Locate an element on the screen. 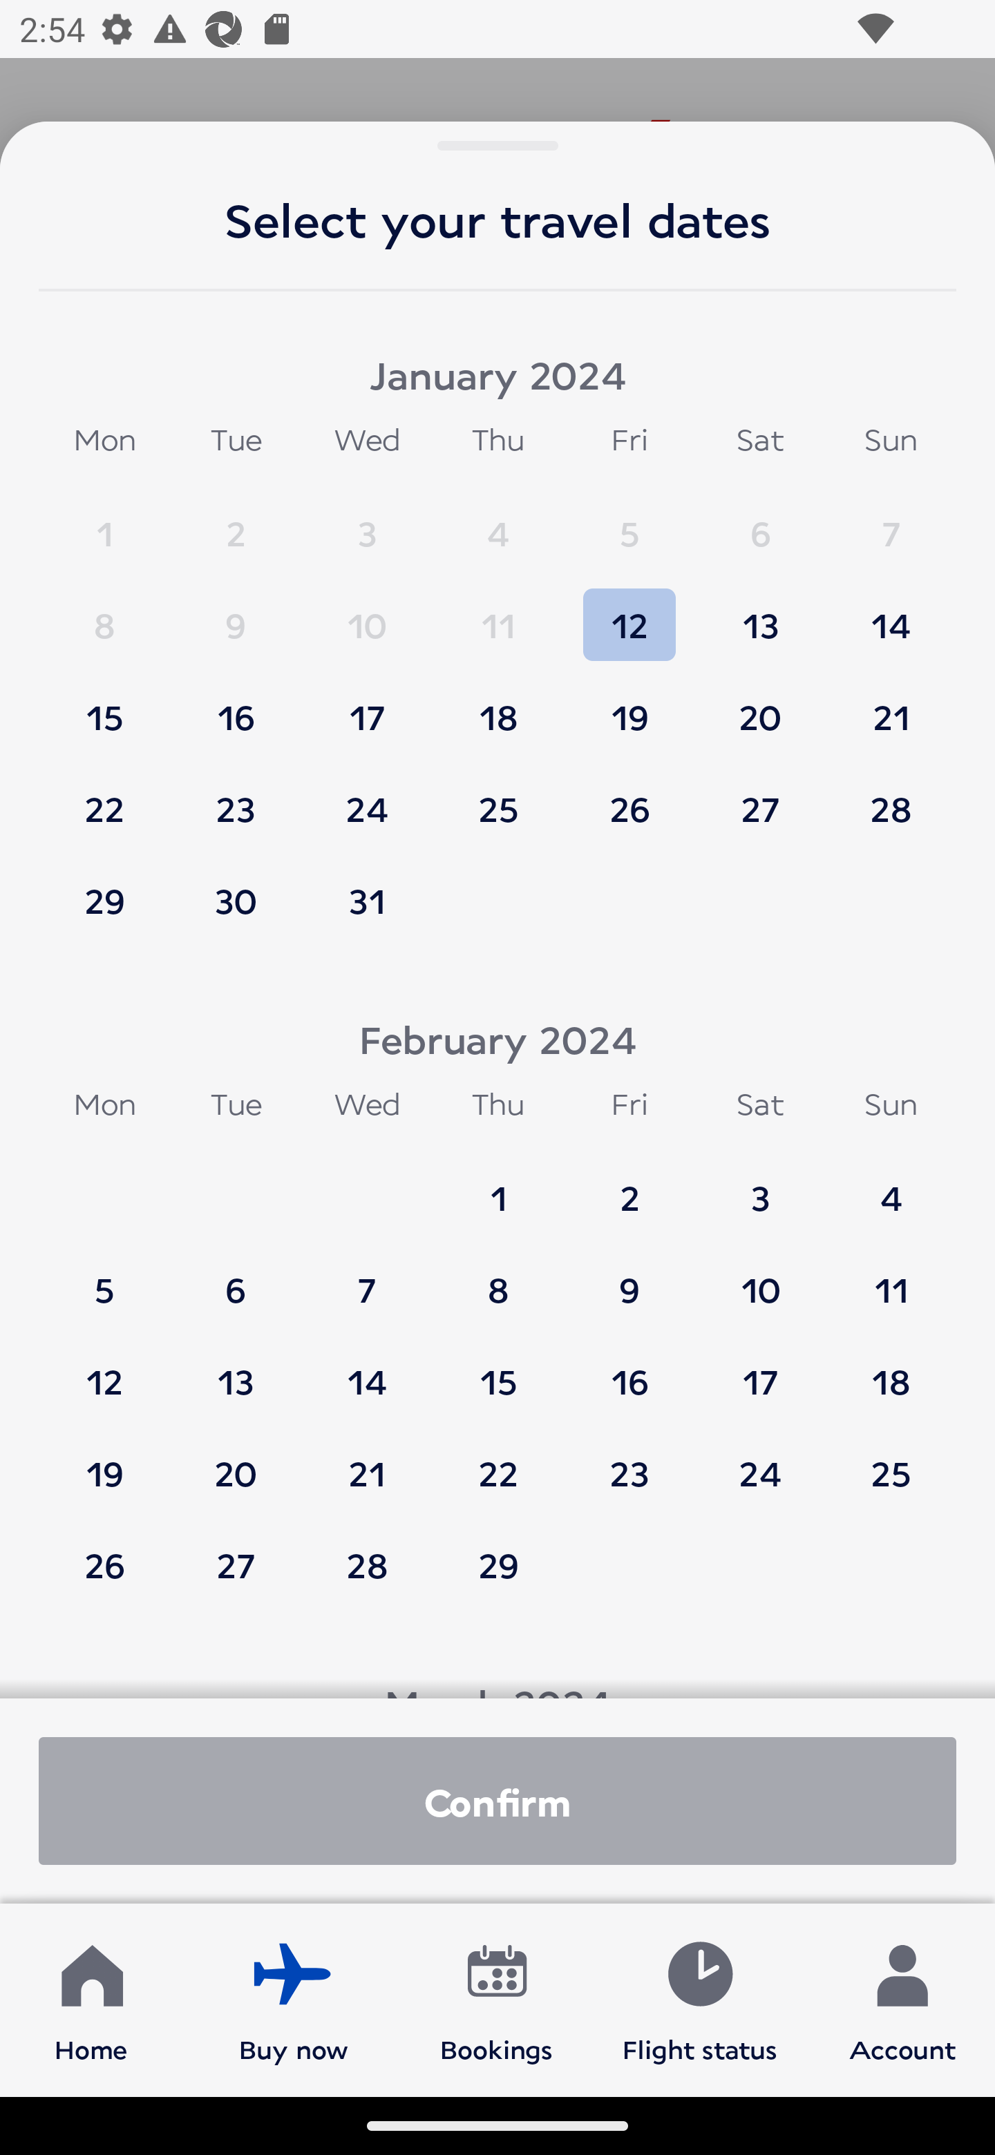  18 is located at coordinates (498, 705).